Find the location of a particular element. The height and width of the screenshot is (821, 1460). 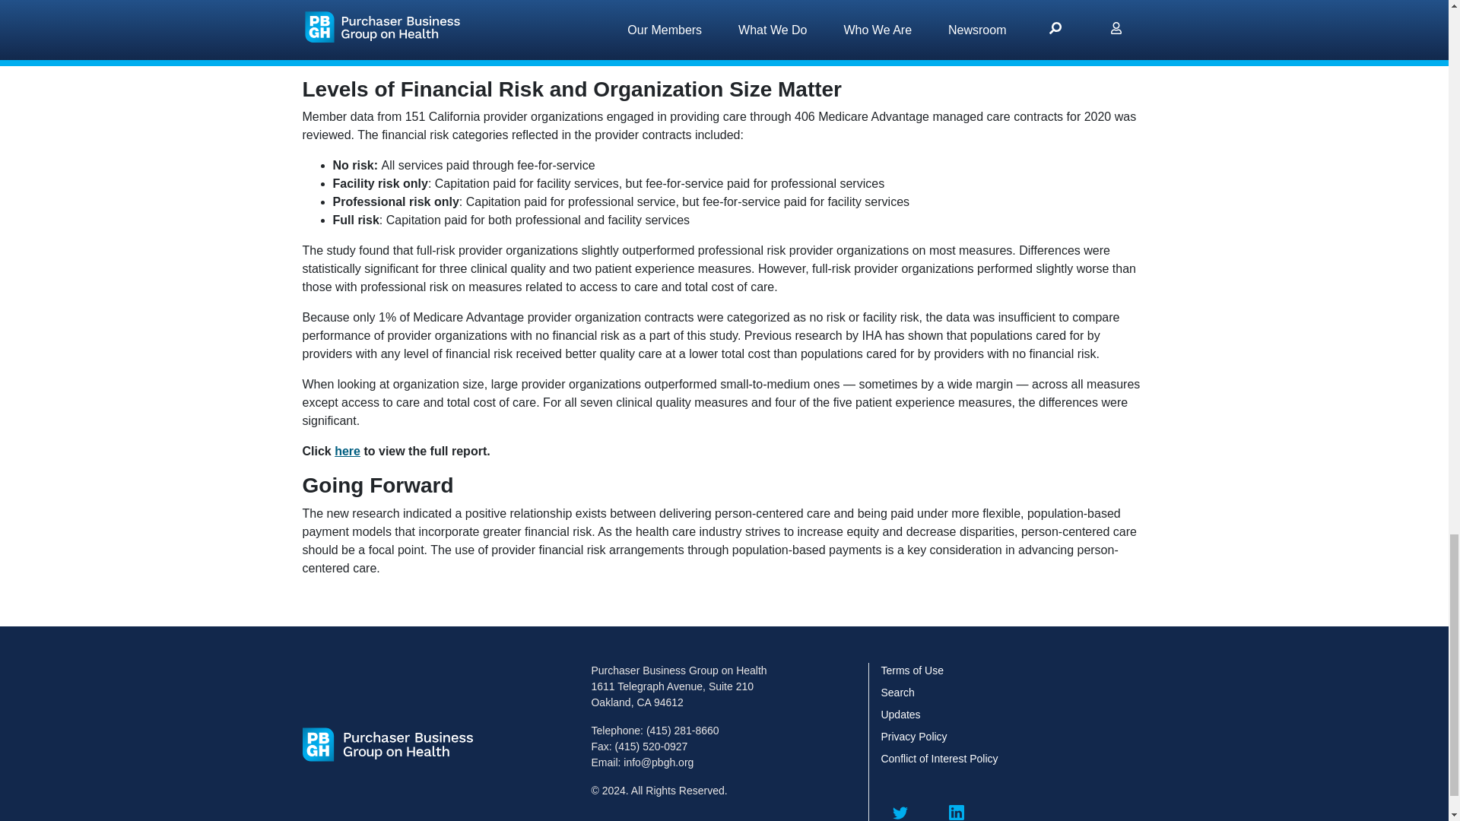

Follow on Twitter is located at coordinates (902, 807).